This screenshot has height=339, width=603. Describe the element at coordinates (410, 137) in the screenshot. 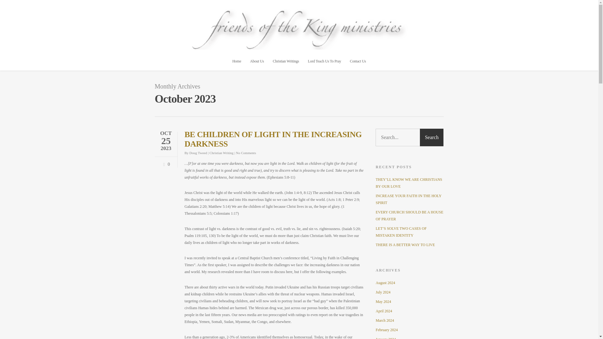

I see `Search for:` at that location.